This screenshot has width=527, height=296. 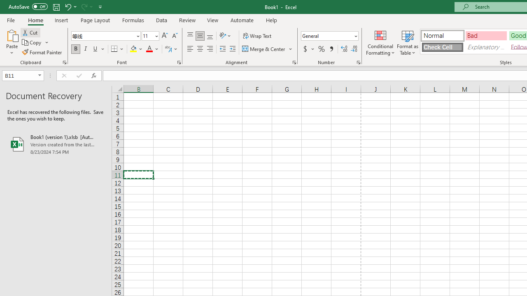 I want to click on Cut, so click(x=30, y=32).